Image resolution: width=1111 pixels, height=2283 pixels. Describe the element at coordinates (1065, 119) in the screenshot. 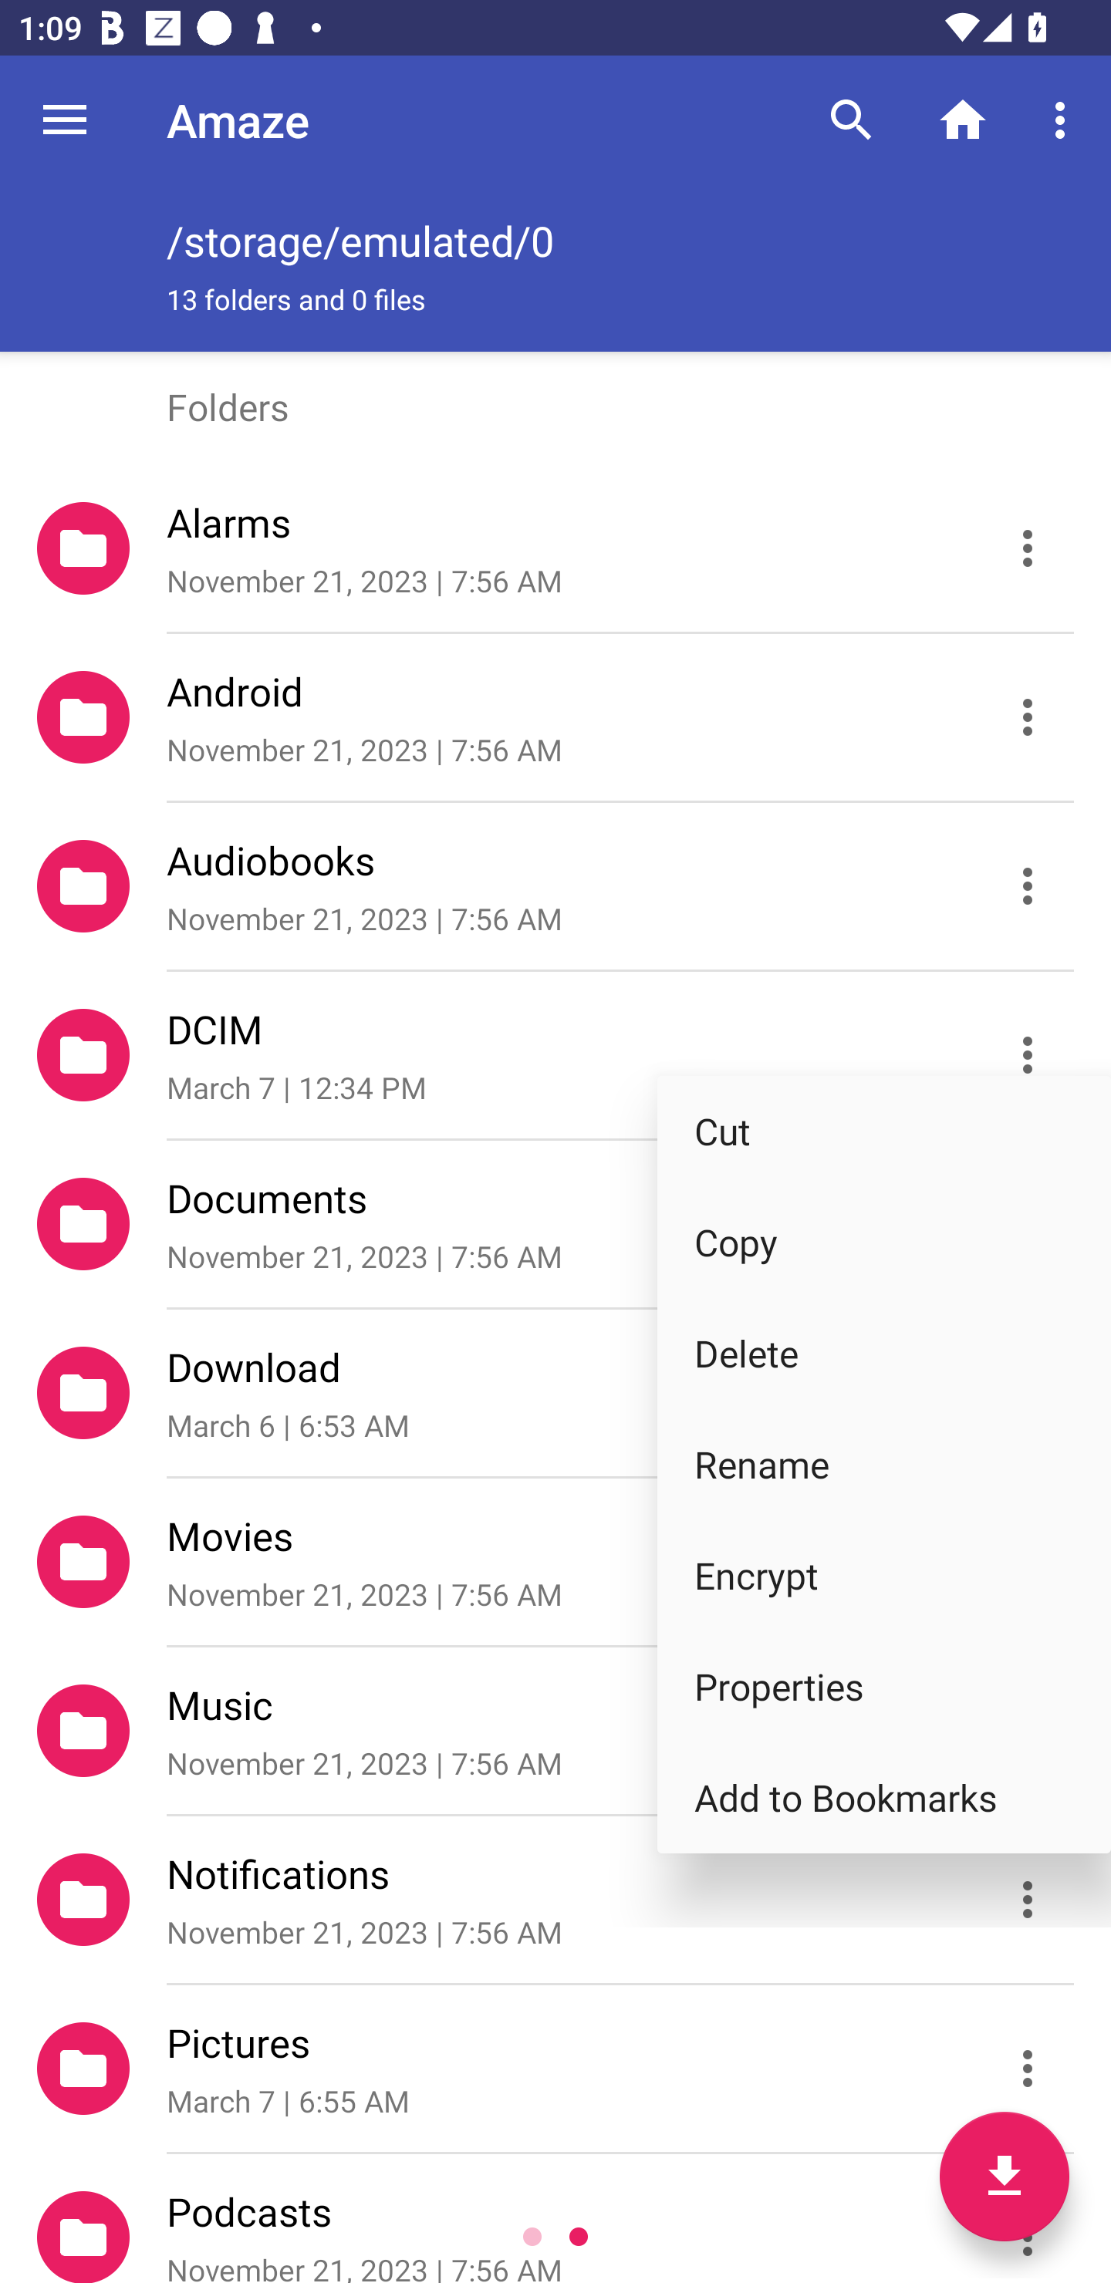

I see `More options` at that location.